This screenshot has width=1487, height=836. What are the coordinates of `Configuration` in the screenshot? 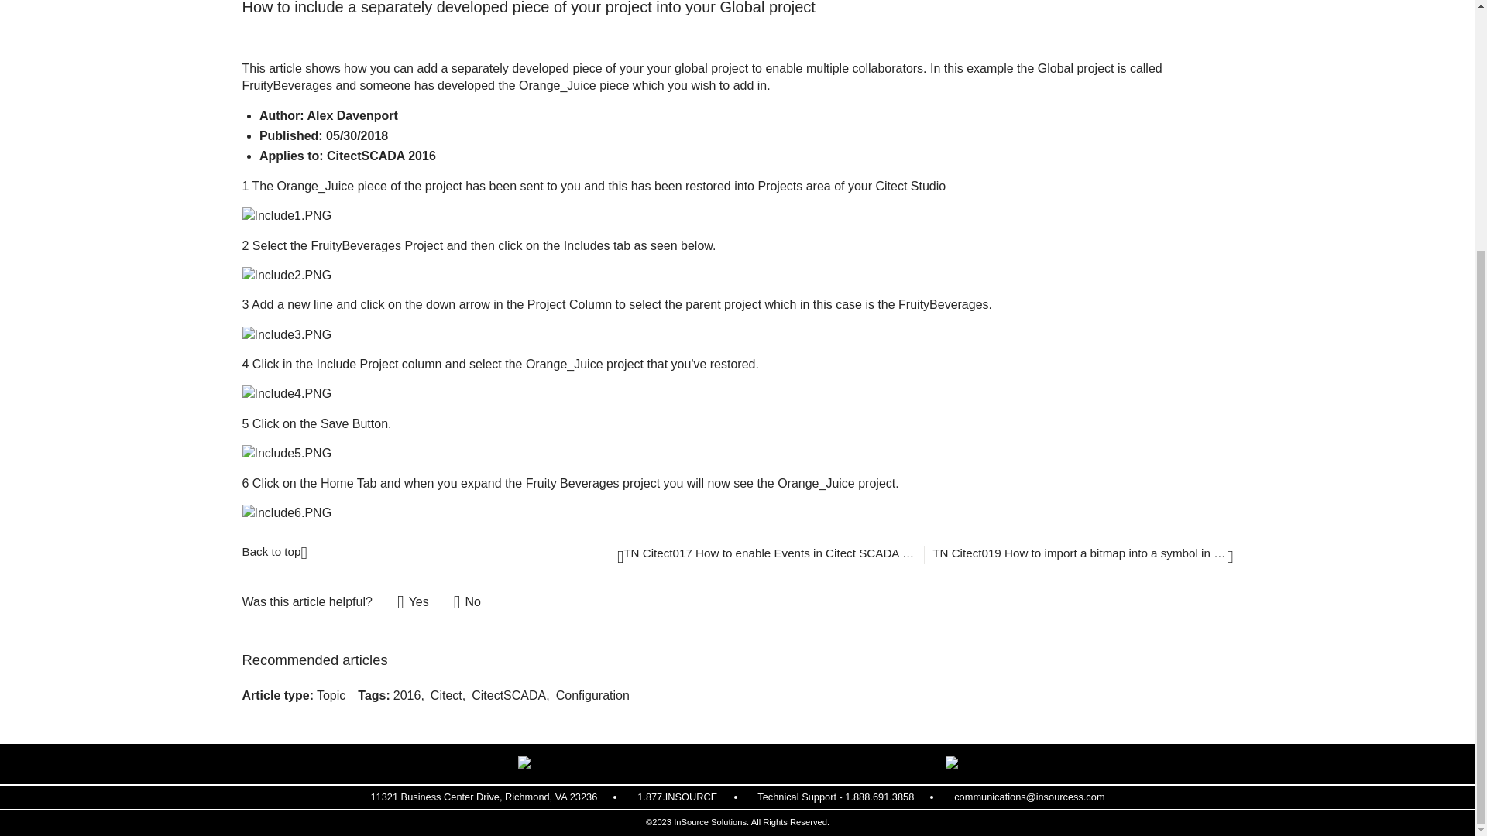 It's located at (592, 695).